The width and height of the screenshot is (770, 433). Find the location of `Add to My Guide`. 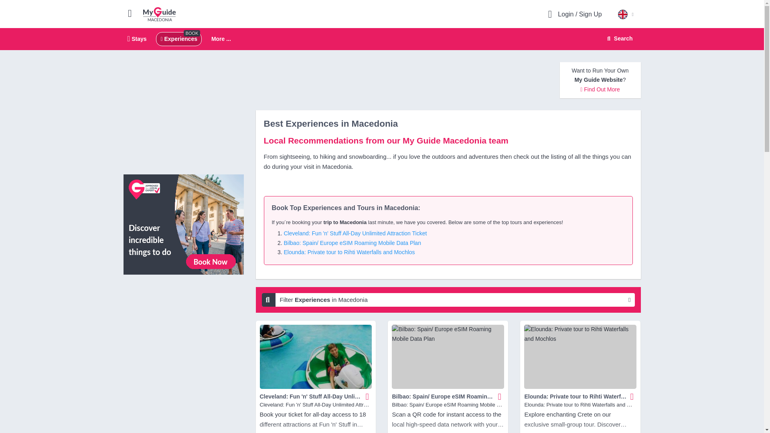

Add to My Guide is located at coordinates (500, 396).